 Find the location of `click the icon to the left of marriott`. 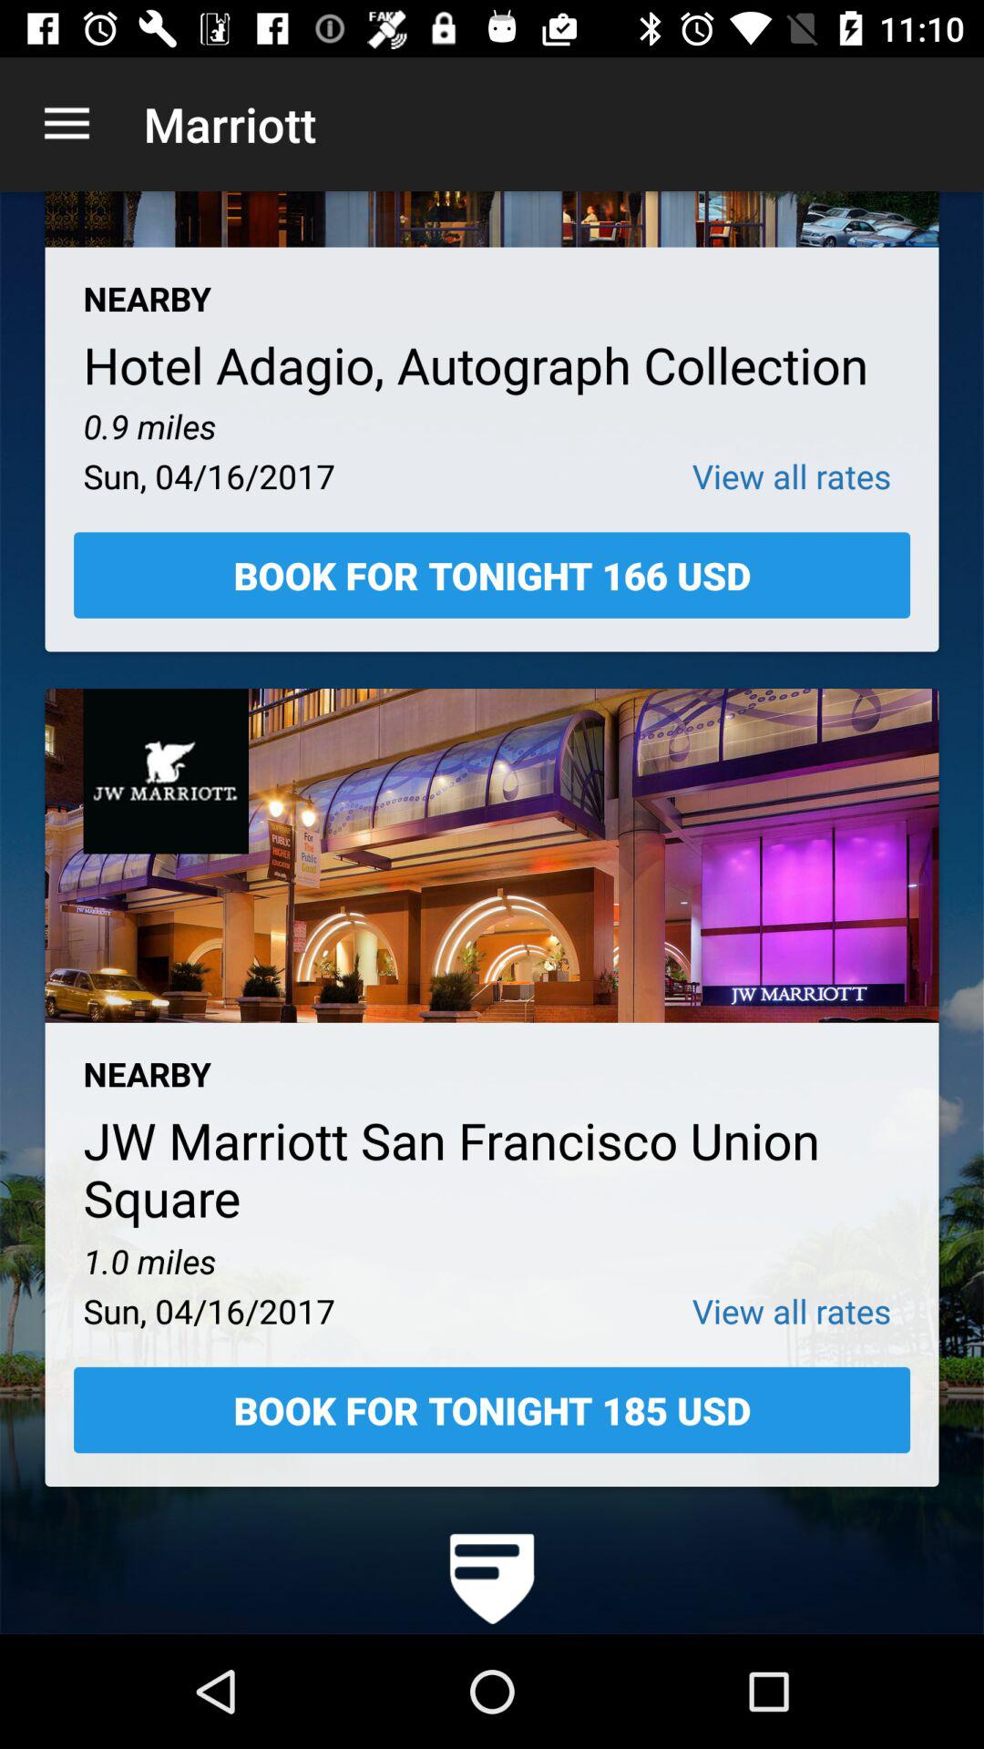

click the icon to the left of marriott is located at coordinates (67, 124).